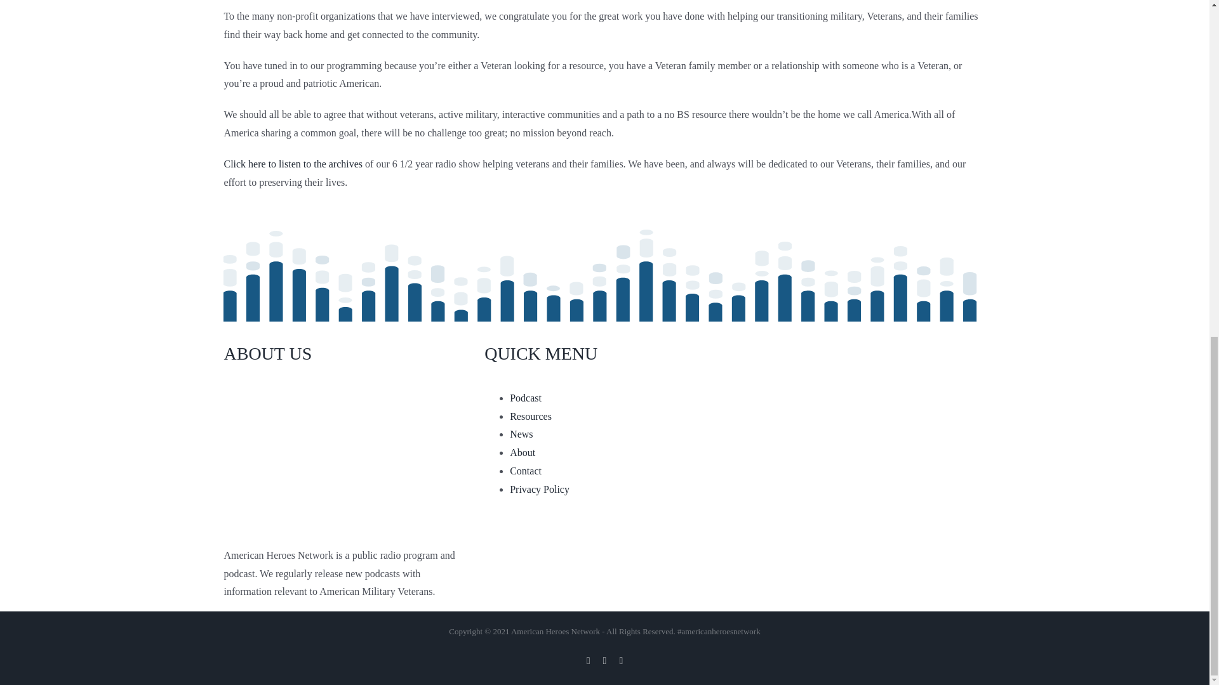 This screenshot has width=1219, height=685. Describe the element at coordinates (292, 164) in the screenshot. I see `Click here to listen to the archives` at that location.